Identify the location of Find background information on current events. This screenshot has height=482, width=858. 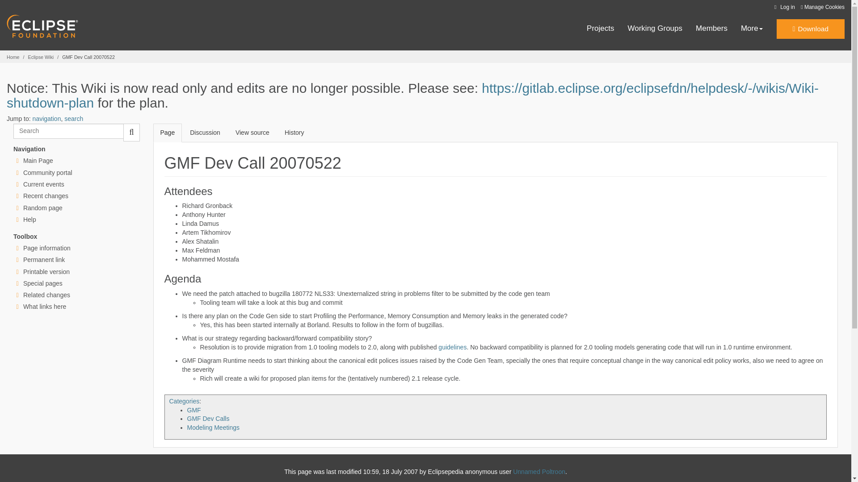
(44, 184).